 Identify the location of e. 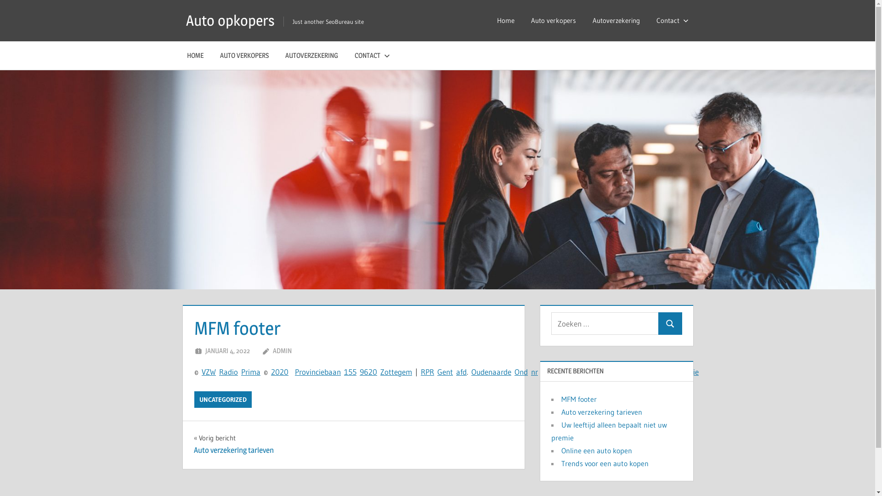
(509, 372).